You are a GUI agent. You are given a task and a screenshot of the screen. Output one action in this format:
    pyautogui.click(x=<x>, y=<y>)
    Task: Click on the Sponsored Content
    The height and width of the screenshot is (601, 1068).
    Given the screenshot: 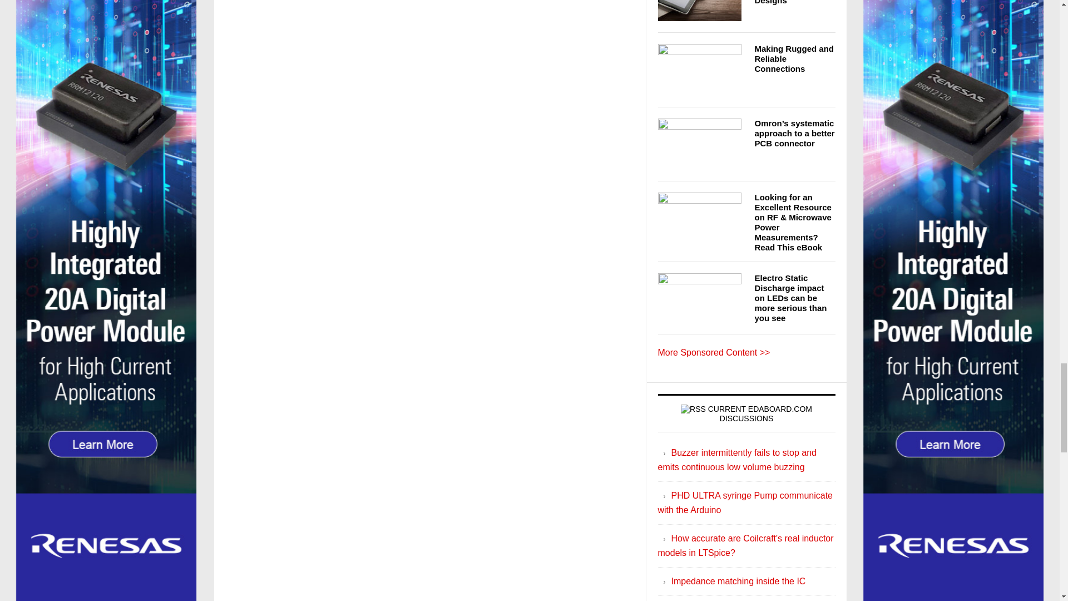 What is the action you would take?
    pyautogui.click(x=714, y=352)
    